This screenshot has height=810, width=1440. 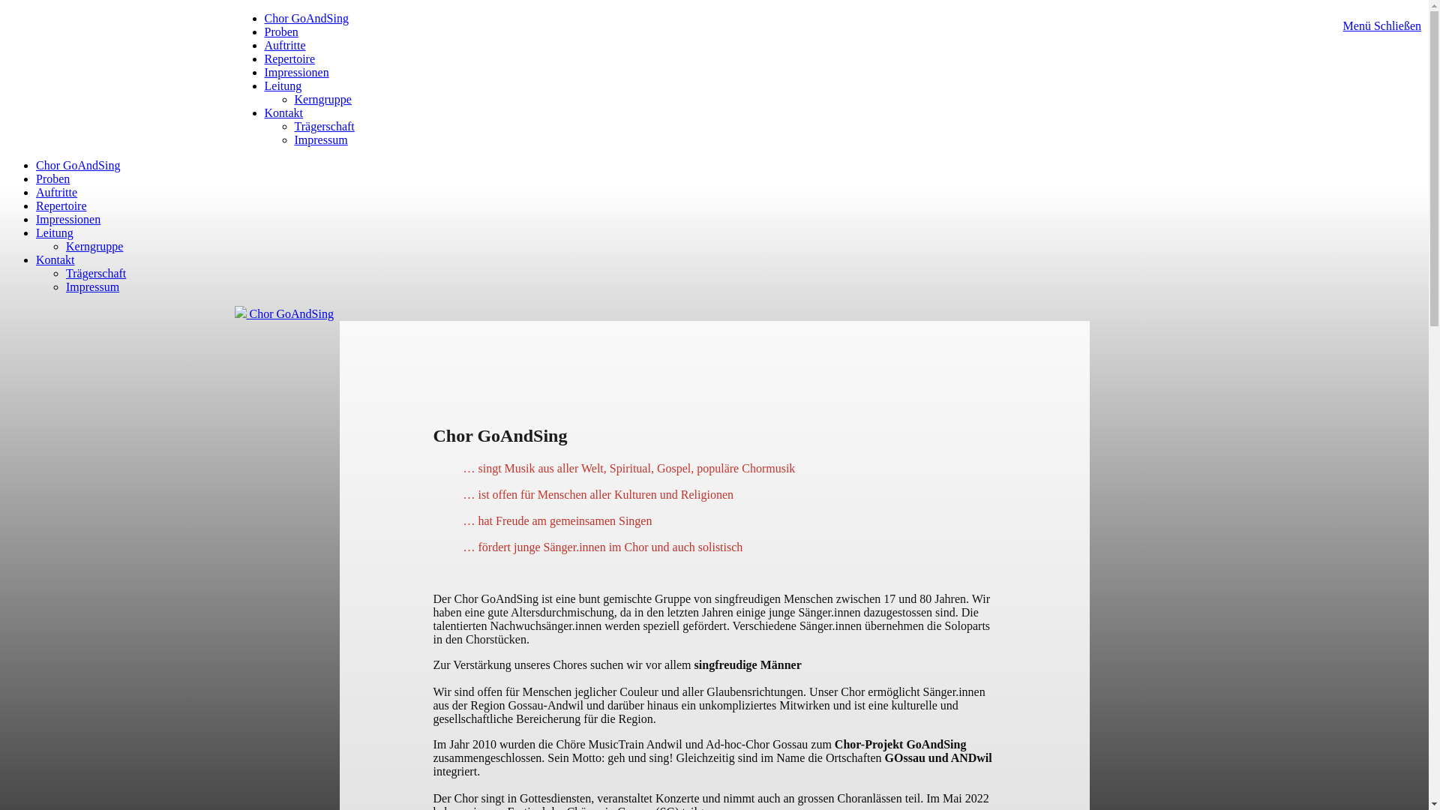 What do you see at coordinates (61, 205) in the screenshot?
I see `Repertoire` at bounding box center [61, 205].